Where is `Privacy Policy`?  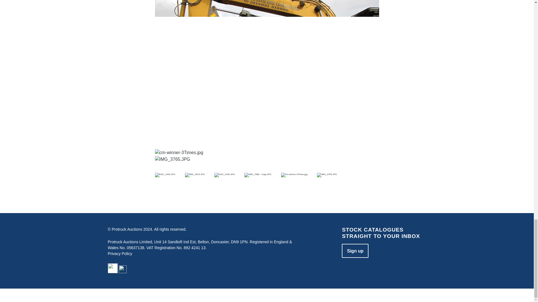 Privacy Policy is located at coordinates (120, 253).